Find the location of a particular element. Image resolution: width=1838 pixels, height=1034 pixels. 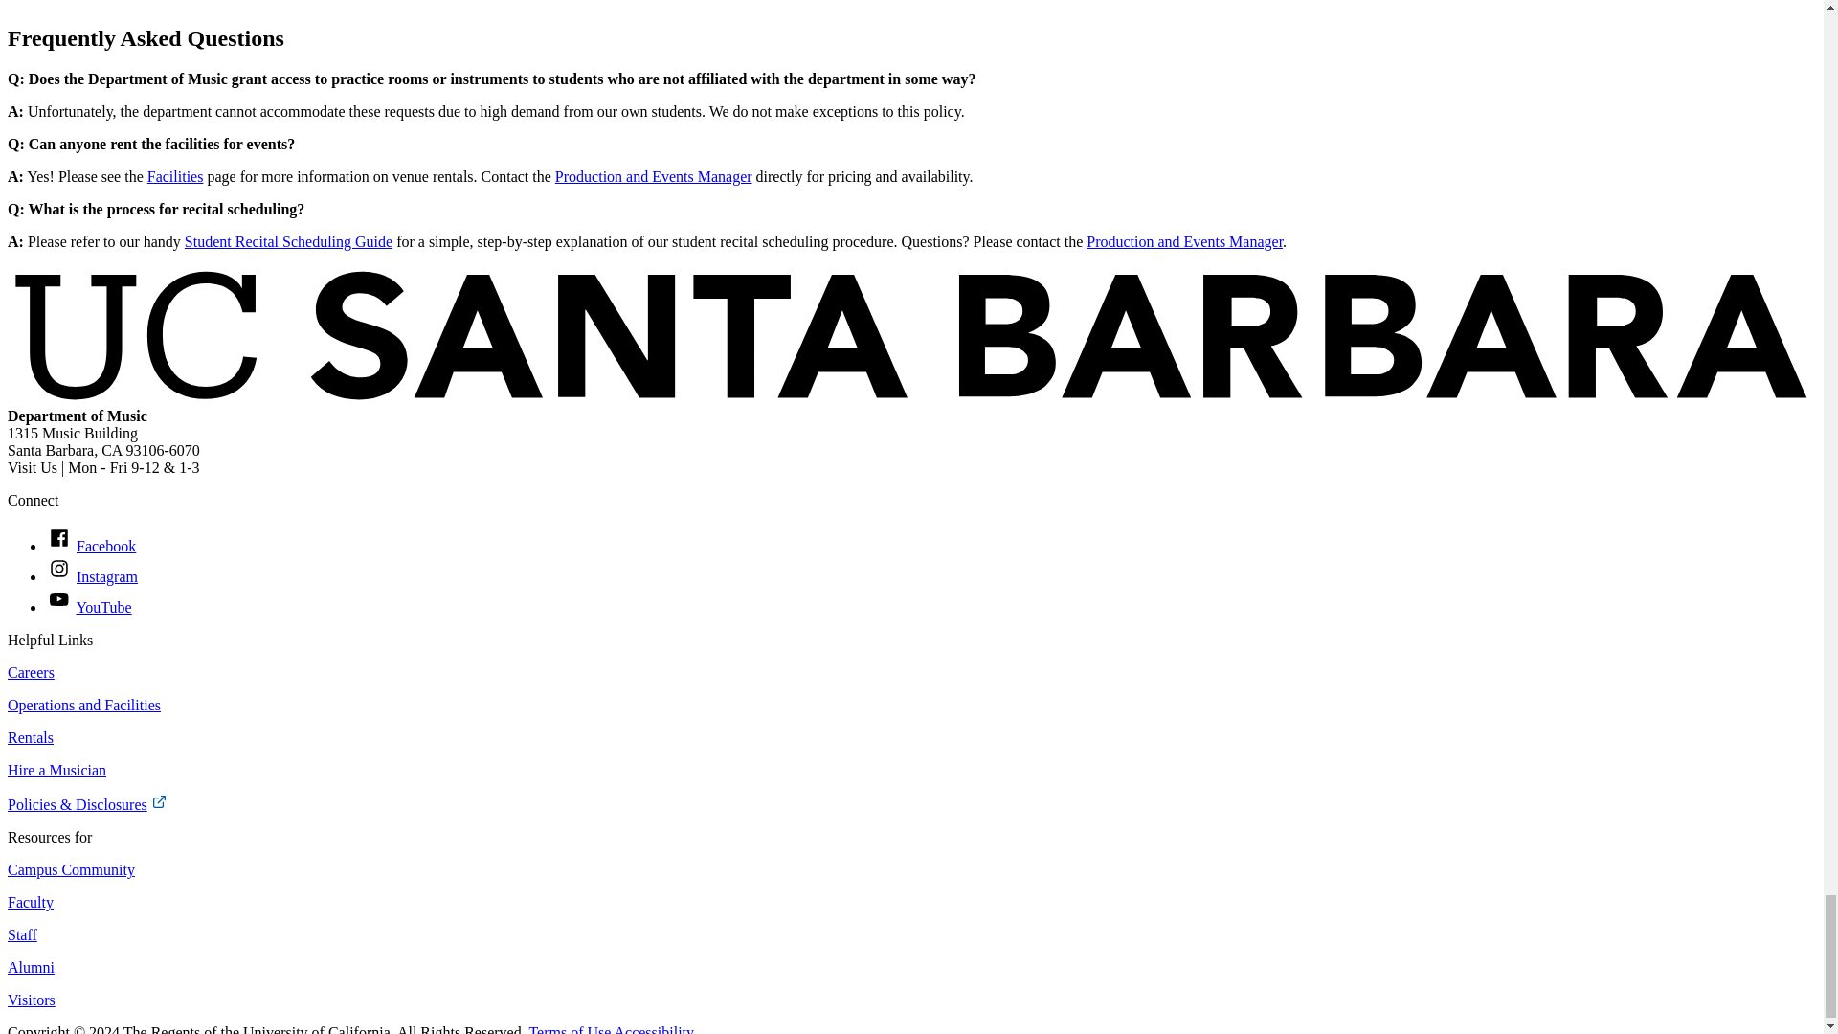

Staff Directory is located at coordinates (653, 176).